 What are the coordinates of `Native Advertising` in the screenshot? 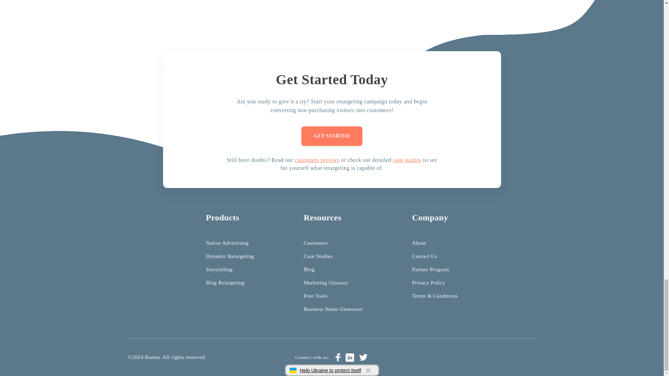 It's located at (227, 243).